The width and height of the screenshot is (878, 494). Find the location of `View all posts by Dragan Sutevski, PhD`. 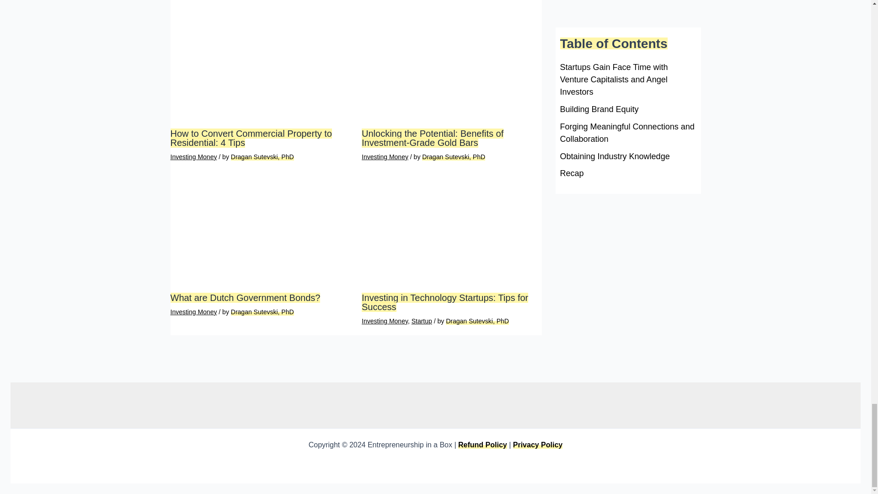

View all posts by Dragan Sutevski, PhD is located at coordinates (262, 156).